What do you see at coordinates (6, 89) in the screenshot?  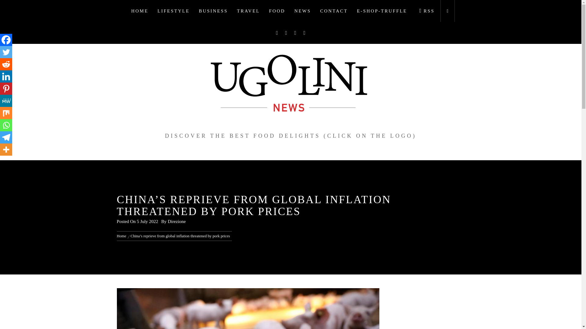 I see `Pinterest` at bounding box center [6, 89].